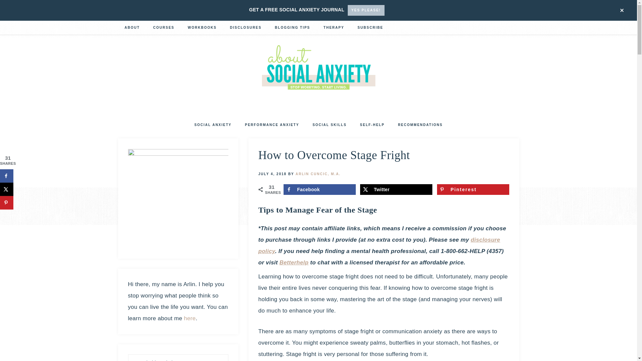 Image resolution: width=642 pixels, height=361 pixels. I want to click on THERAPY, so click(334, 28).